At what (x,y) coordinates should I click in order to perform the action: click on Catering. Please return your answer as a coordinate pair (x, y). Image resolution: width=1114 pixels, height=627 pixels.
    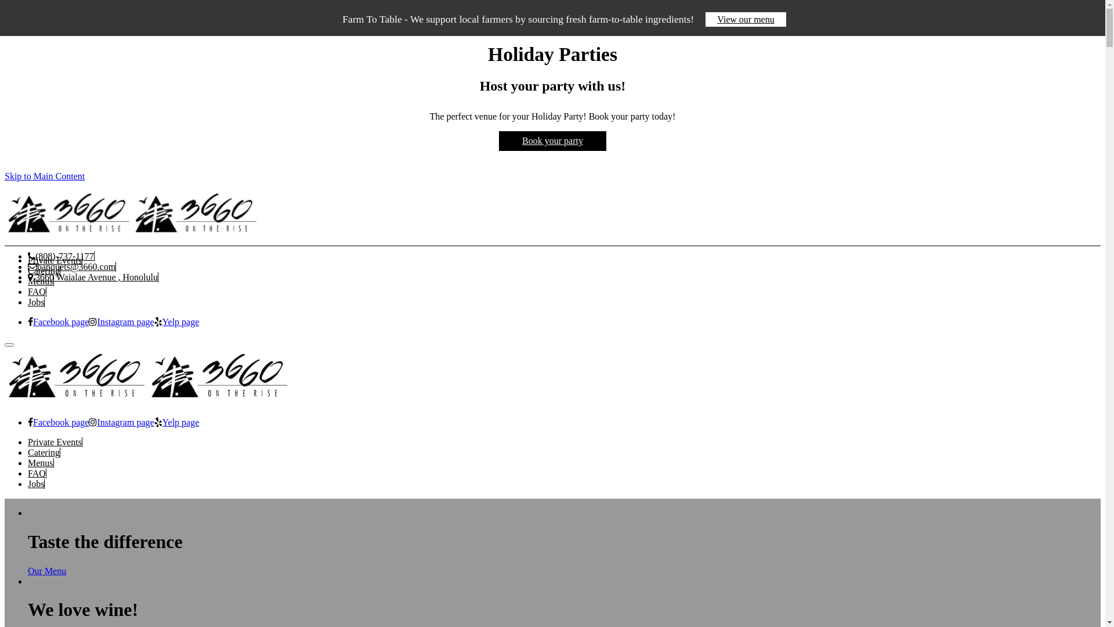
    Looking at the image, I should click on (44, 453).